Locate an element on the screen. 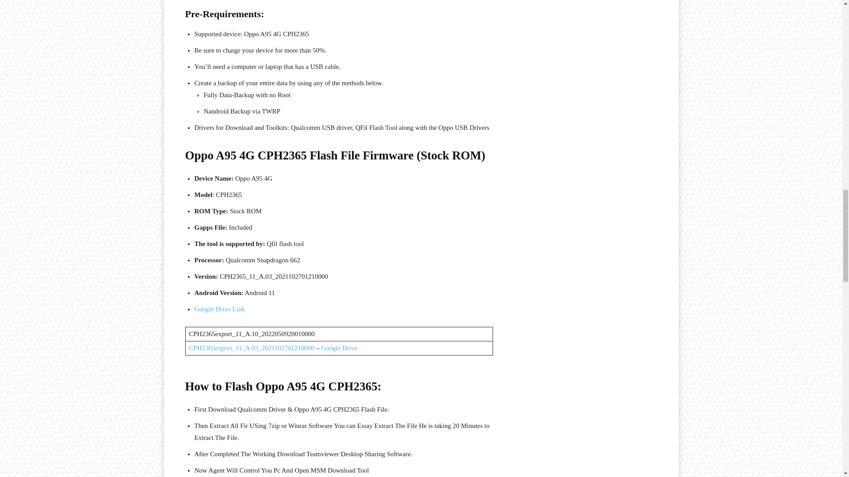 The image size is (849, 477). Google Drive Link is located at coordinates (219, 309).